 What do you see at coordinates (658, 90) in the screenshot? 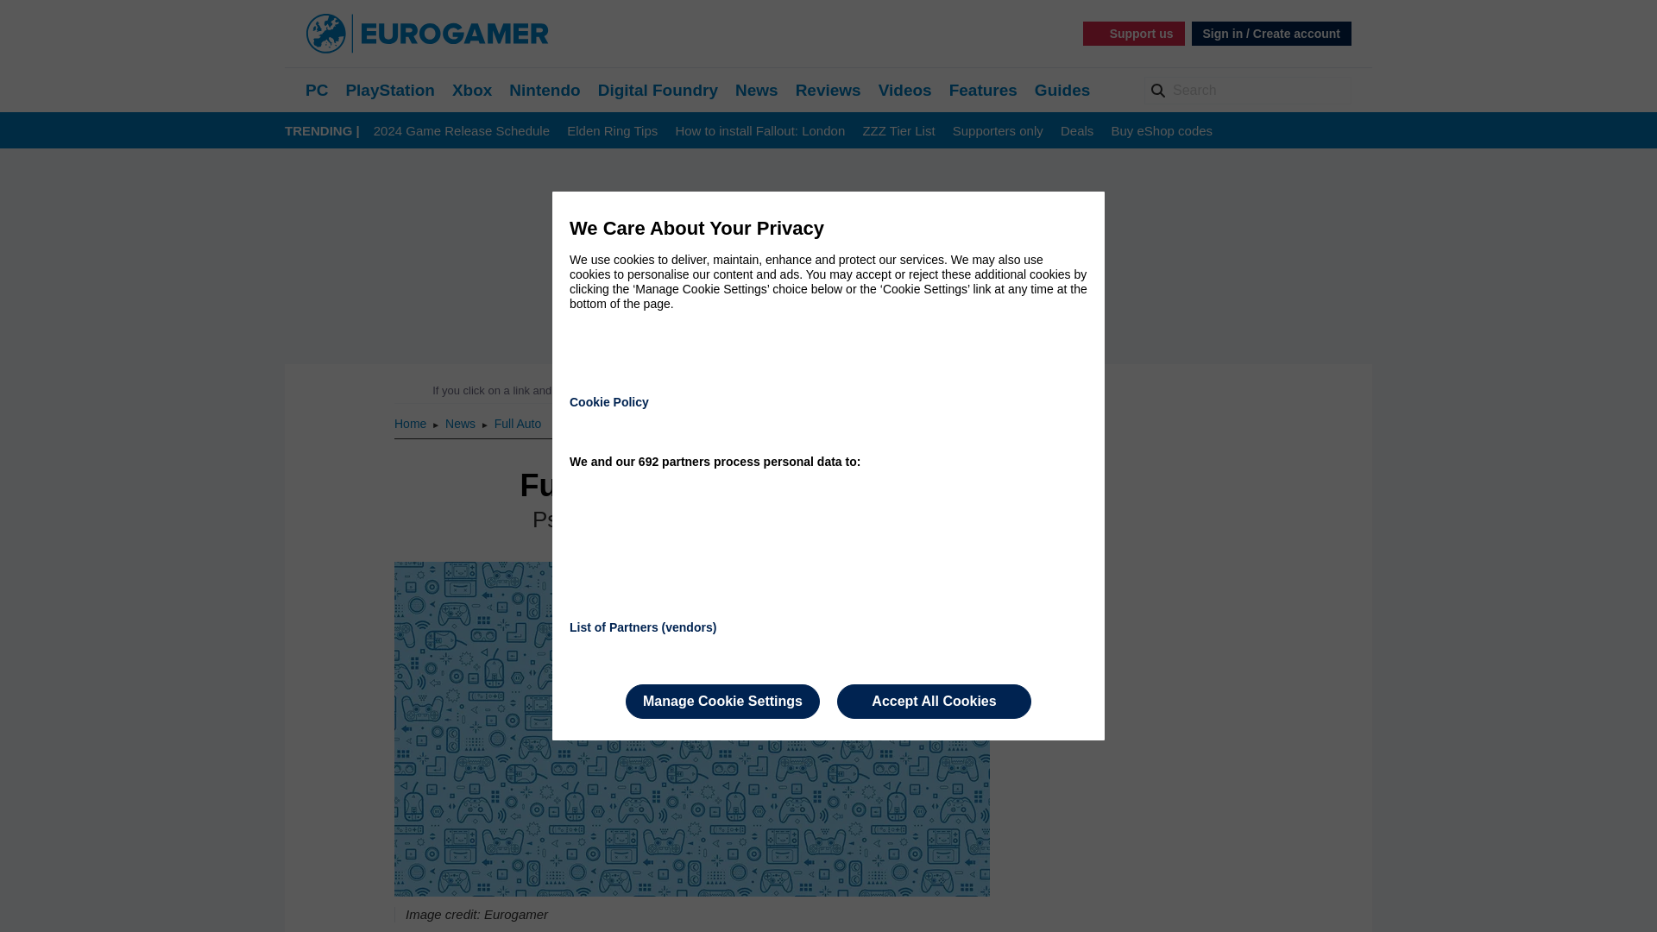
I see `Digital Foundry` at bounding box center [658, 90].